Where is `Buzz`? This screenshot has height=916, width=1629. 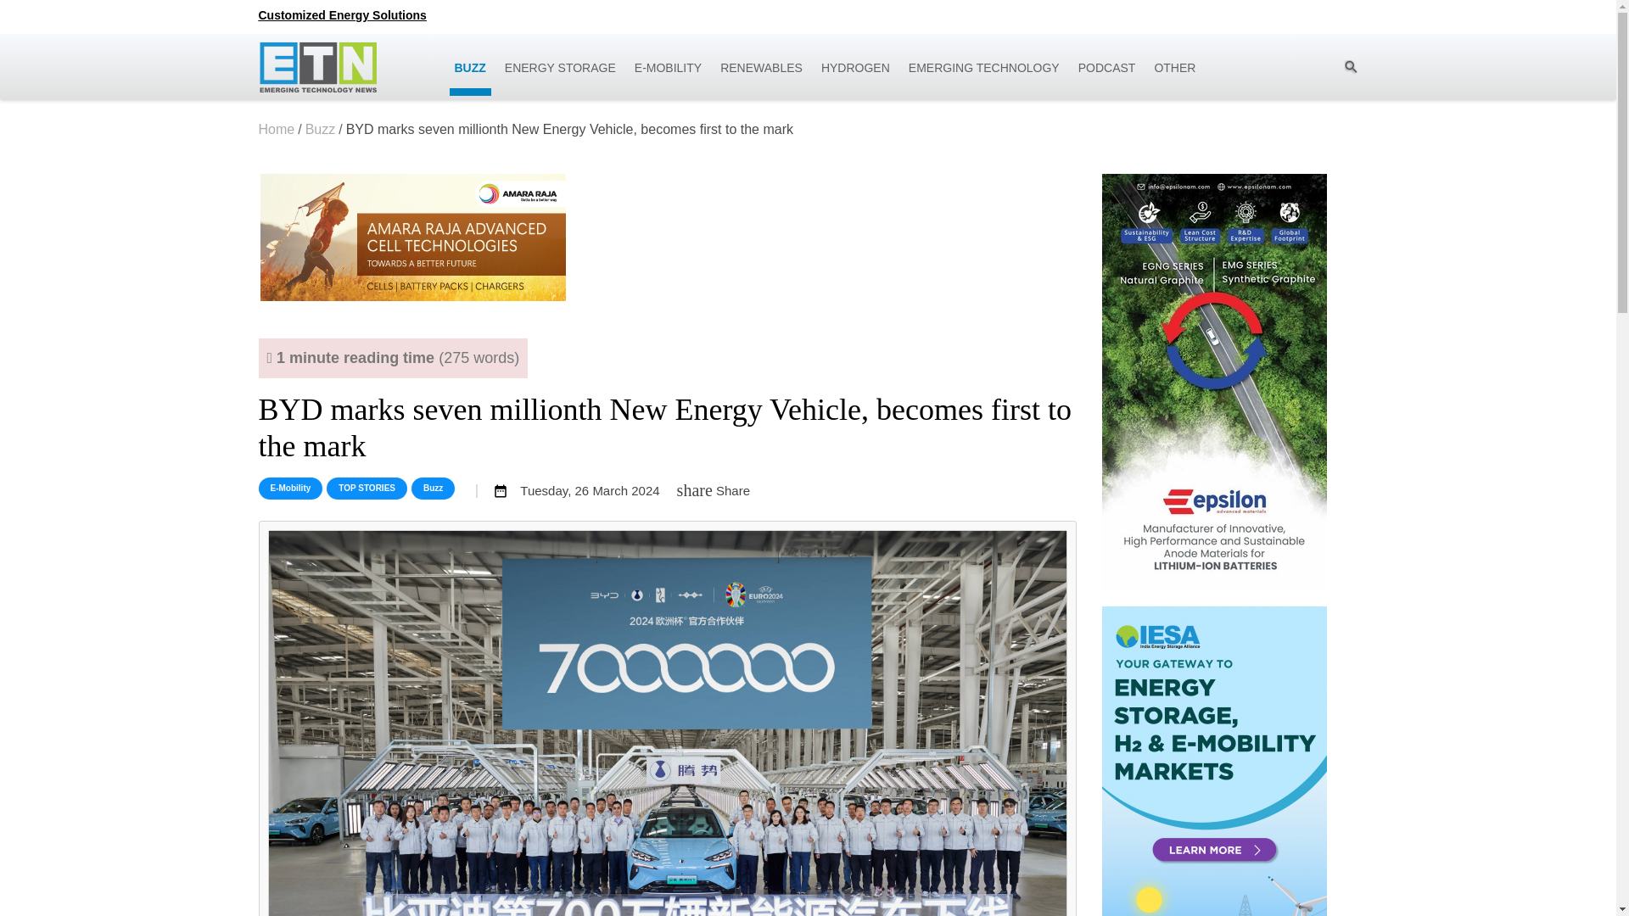
Buzz is located at coordinates (433, 488).